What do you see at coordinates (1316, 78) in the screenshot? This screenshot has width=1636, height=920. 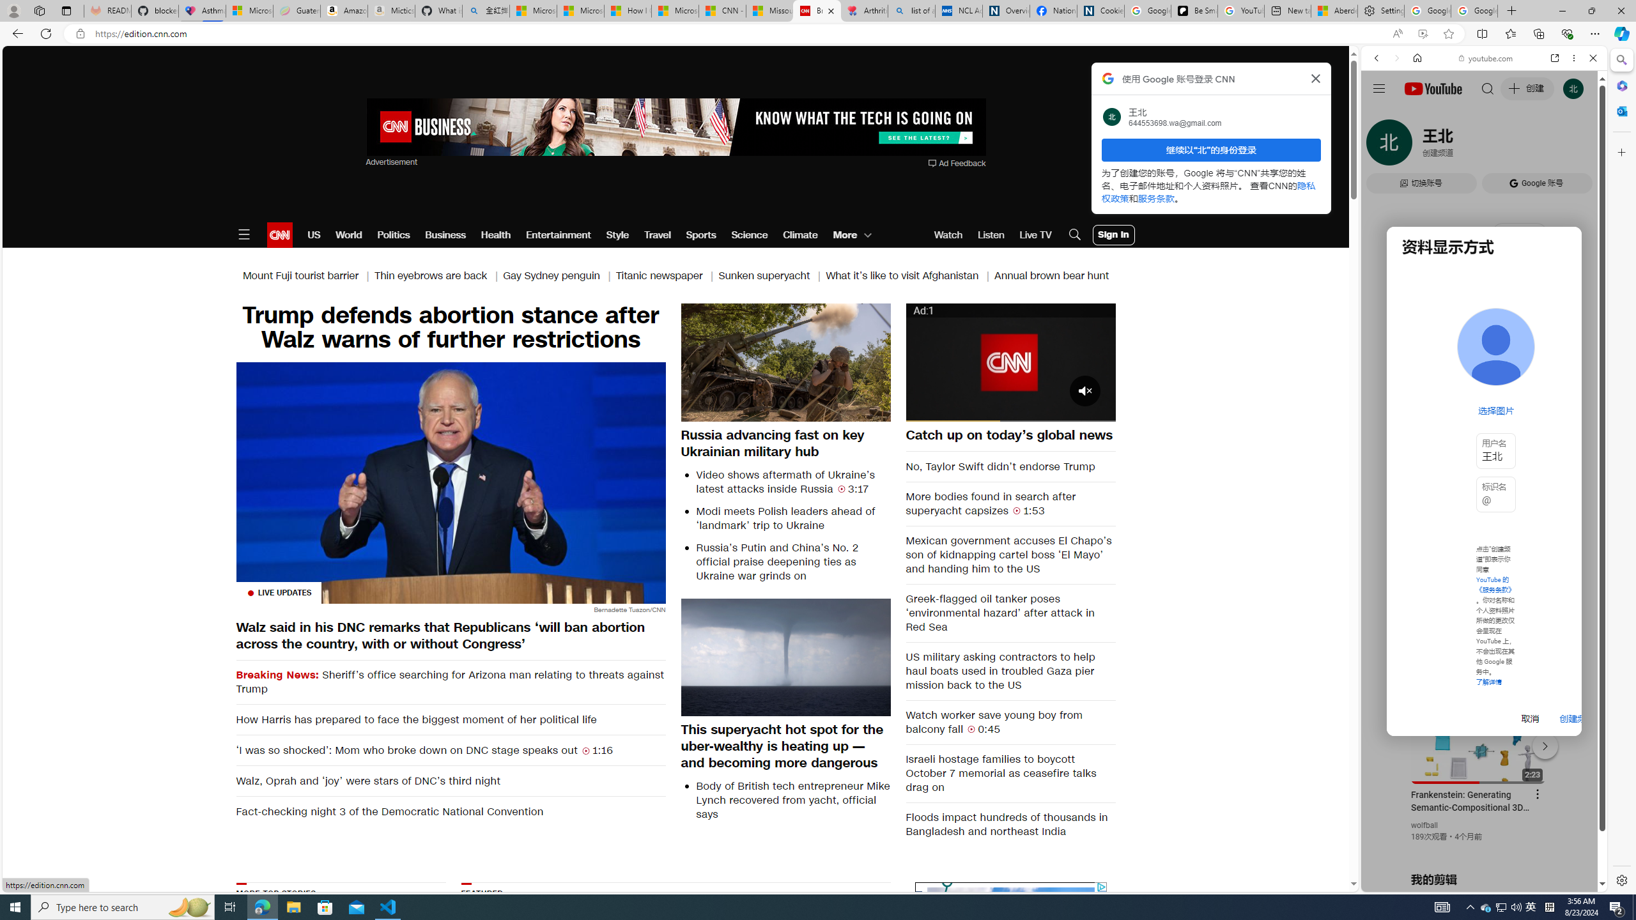 I see `Class: Bz112c Bz112c-r9oPif` at bounding box center [1316, 78].